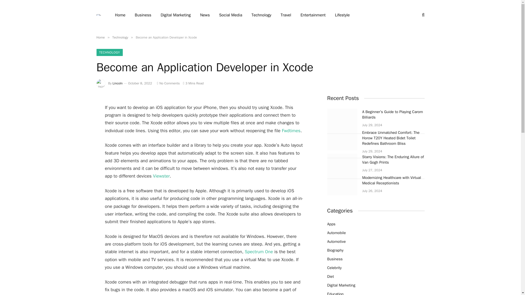 The image size is (525, 295). What do you see at coordinates (168, 83) in the screenshot?
I see `No Comments` at bounding box center [168, 83].